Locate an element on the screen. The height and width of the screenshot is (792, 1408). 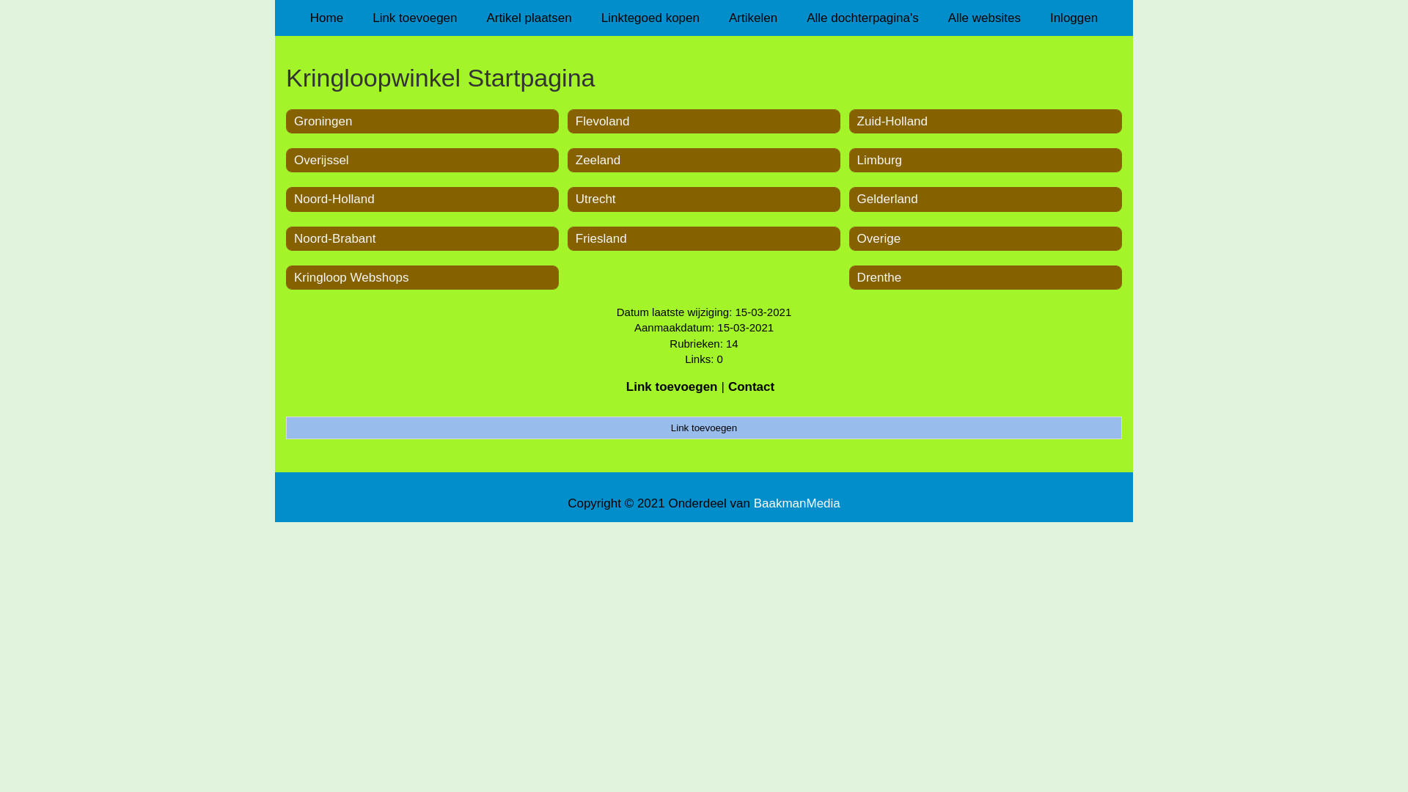
Limburg is located at coordinates (880, 160).